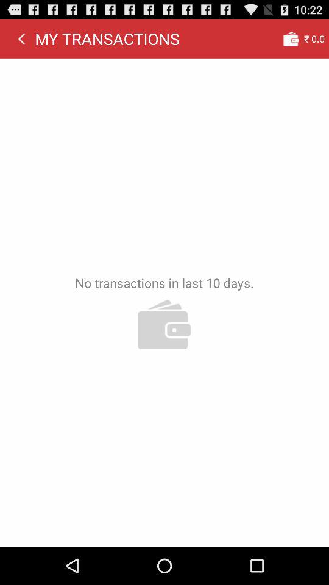  Describe the element at coordinates (291, 38) in the screenshot. I see `wallet` at that location.